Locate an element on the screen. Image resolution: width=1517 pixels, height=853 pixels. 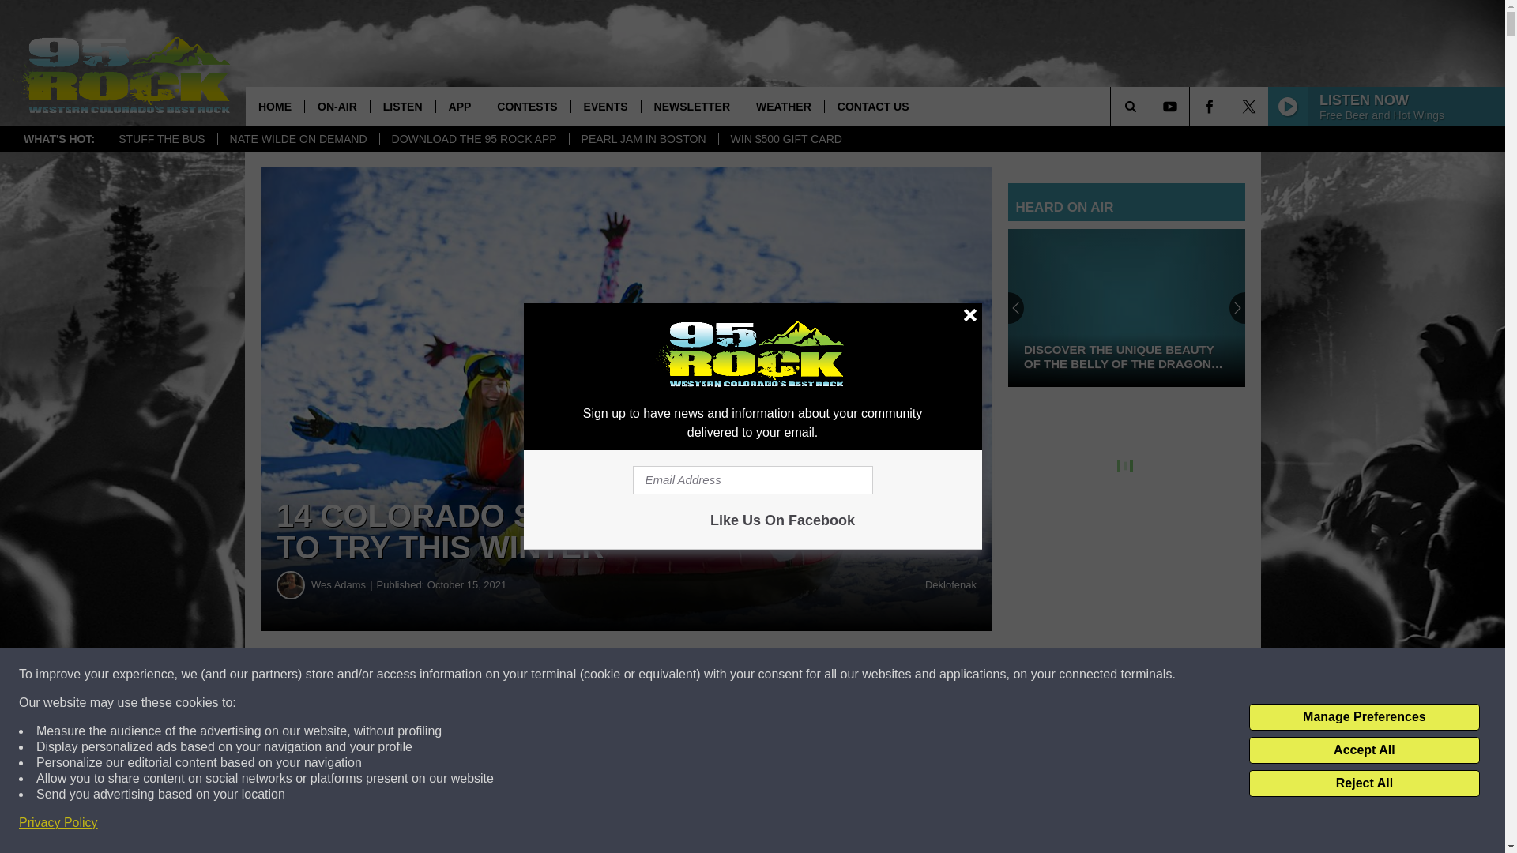
SEARCH is located at coordinates (1152, 106).